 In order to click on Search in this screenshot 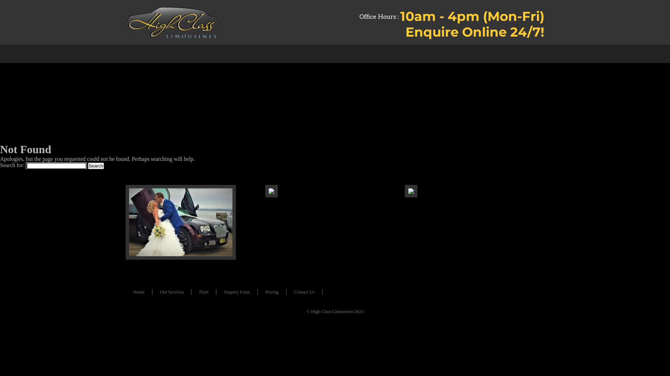, I will do `click(96, 166)`.